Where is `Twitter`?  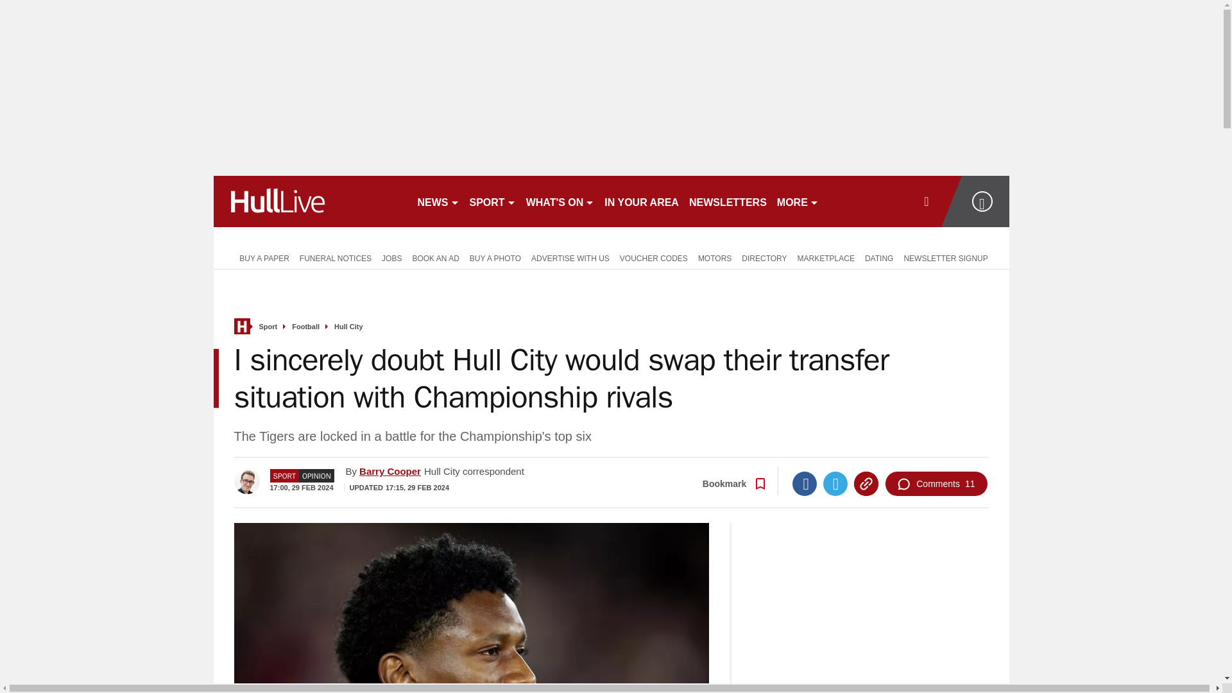
Twitter is located at coordinates (835, 484).